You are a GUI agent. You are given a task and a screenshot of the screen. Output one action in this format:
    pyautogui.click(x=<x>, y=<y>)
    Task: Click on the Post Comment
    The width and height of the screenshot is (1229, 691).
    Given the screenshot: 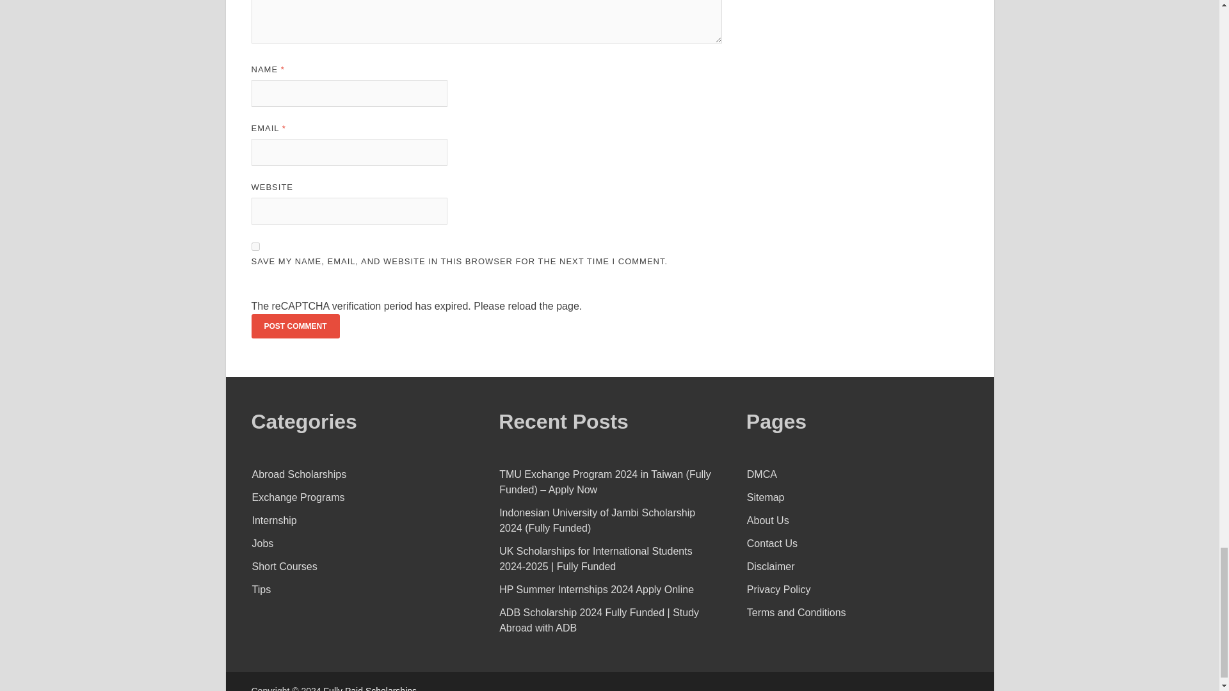 What is the action you would take?
    pyautogui.click(x=294, y=326)
    